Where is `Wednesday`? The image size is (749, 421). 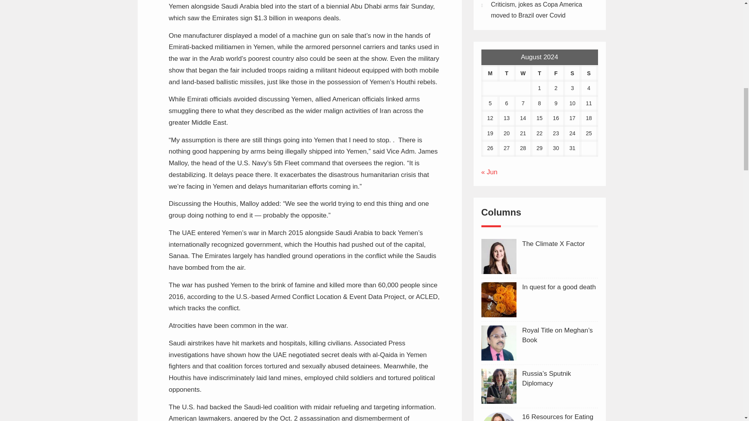
Wednesday is located at coordinates (523, 73).